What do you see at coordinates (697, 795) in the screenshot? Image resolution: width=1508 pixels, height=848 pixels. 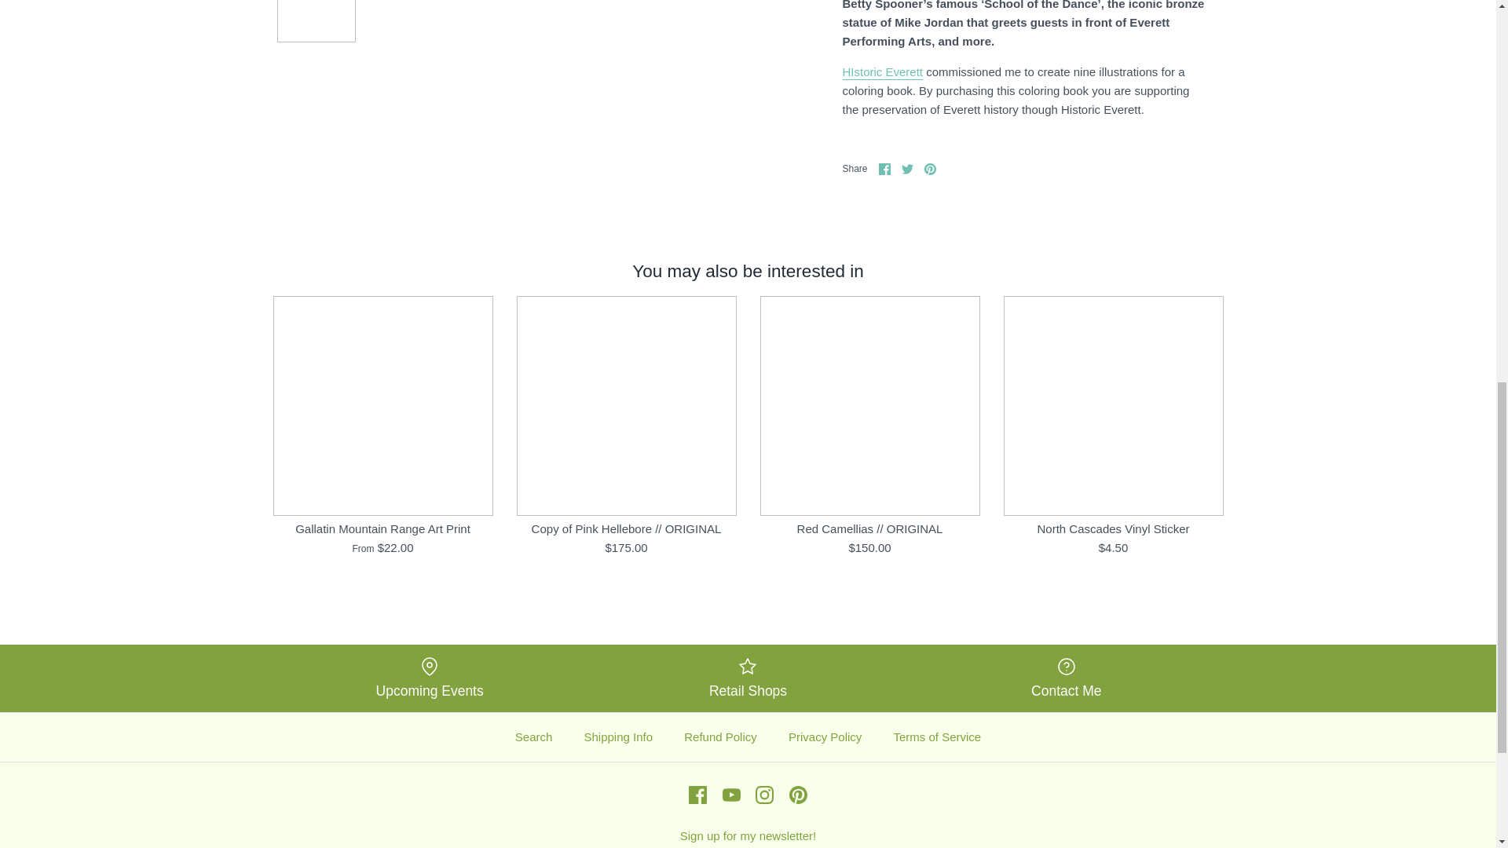 I see `Facebook` at bounding box center [697, 795].